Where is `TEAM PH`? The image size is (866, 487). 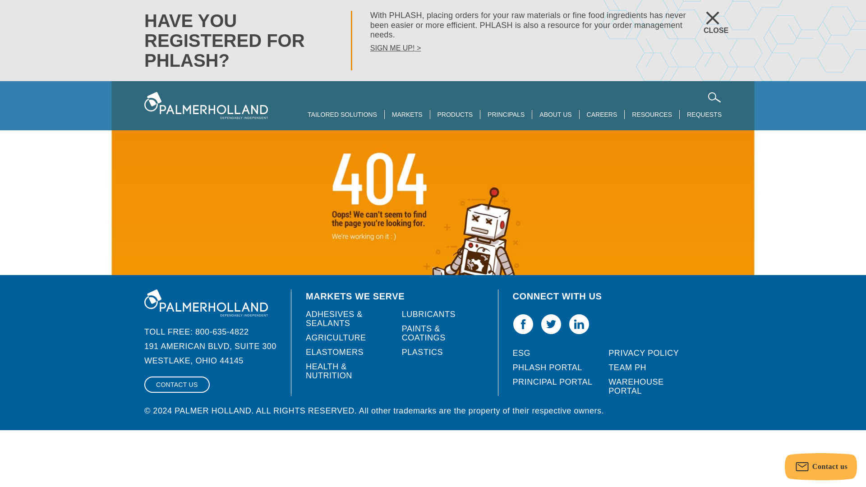
TEAM PH is located at coordinates (627, 367).